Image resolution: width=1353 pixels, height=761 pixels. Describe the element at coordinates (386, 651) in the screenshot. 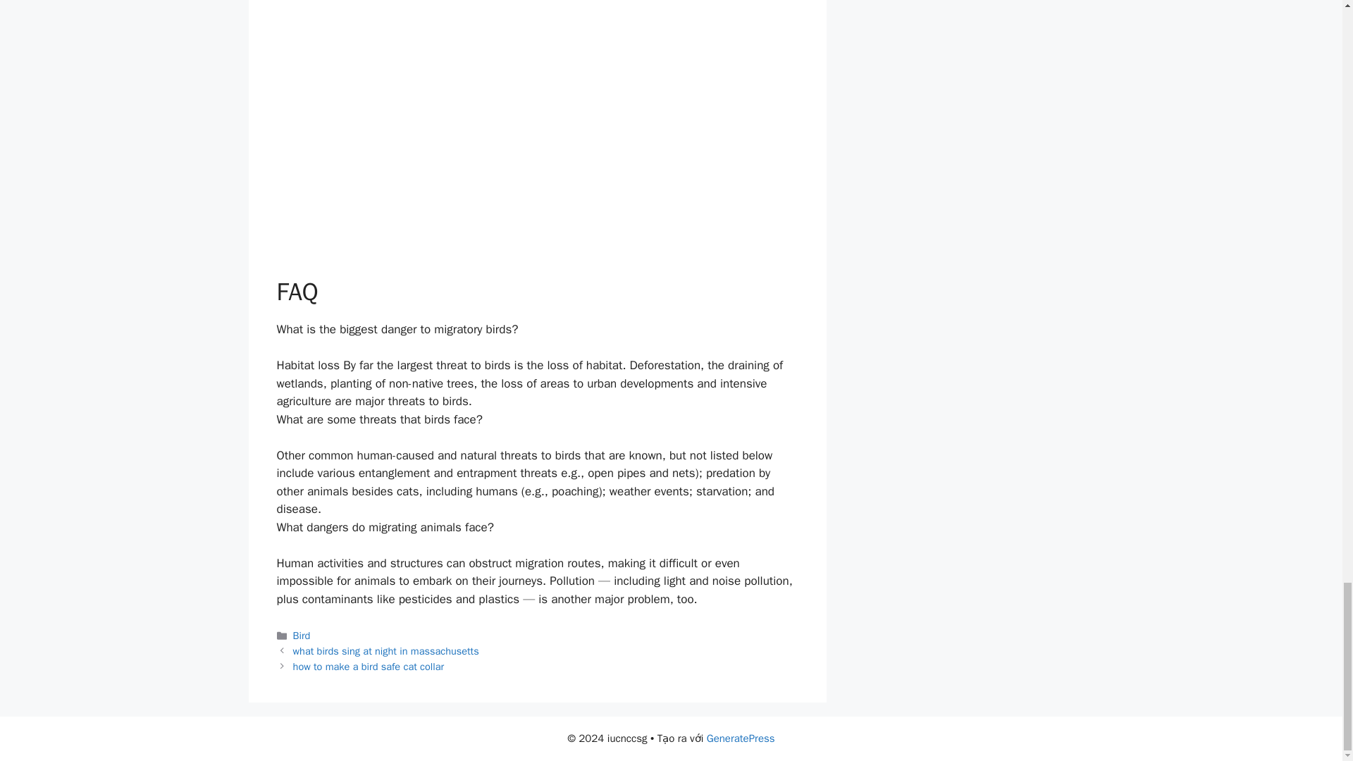

I see `what birds sing at night in massachusetts` at that location.